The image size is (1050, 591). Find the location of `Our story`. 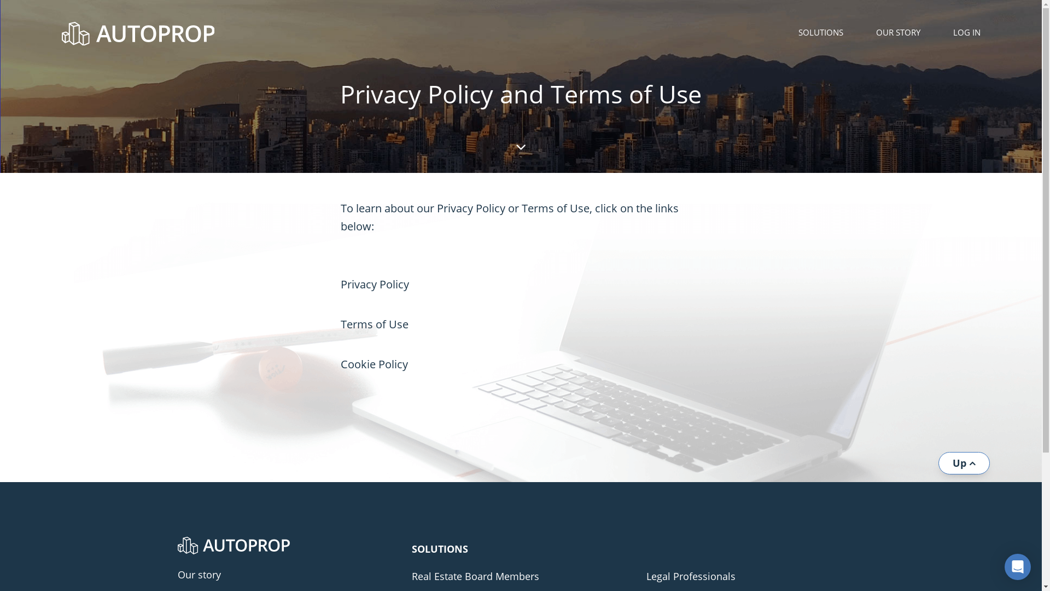

Our story is located at coordinates (287, 575).